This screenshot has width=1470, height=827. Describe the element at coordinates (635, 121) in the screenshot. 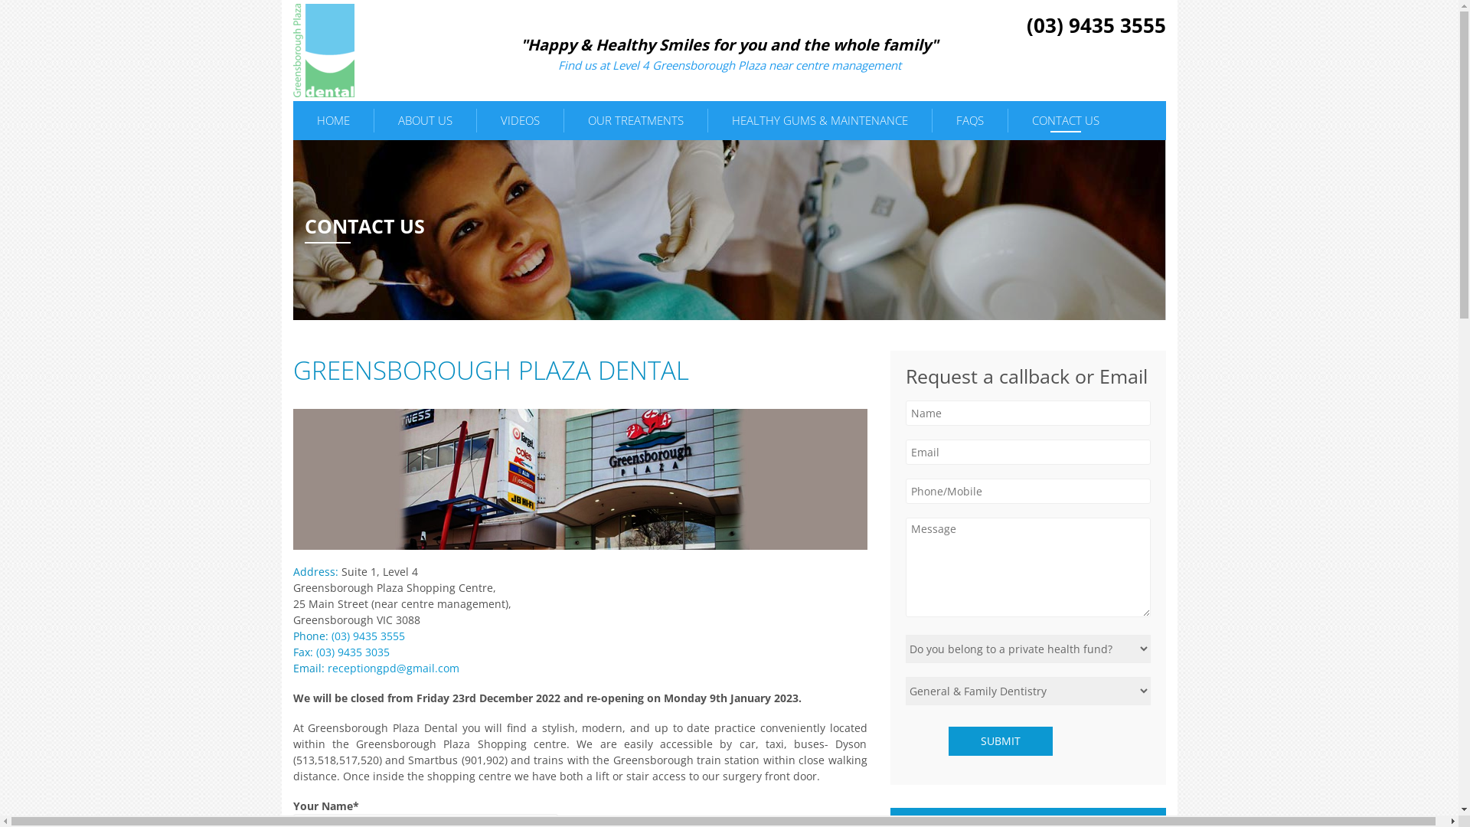

I see `OUR TREATMENTS` at that location.